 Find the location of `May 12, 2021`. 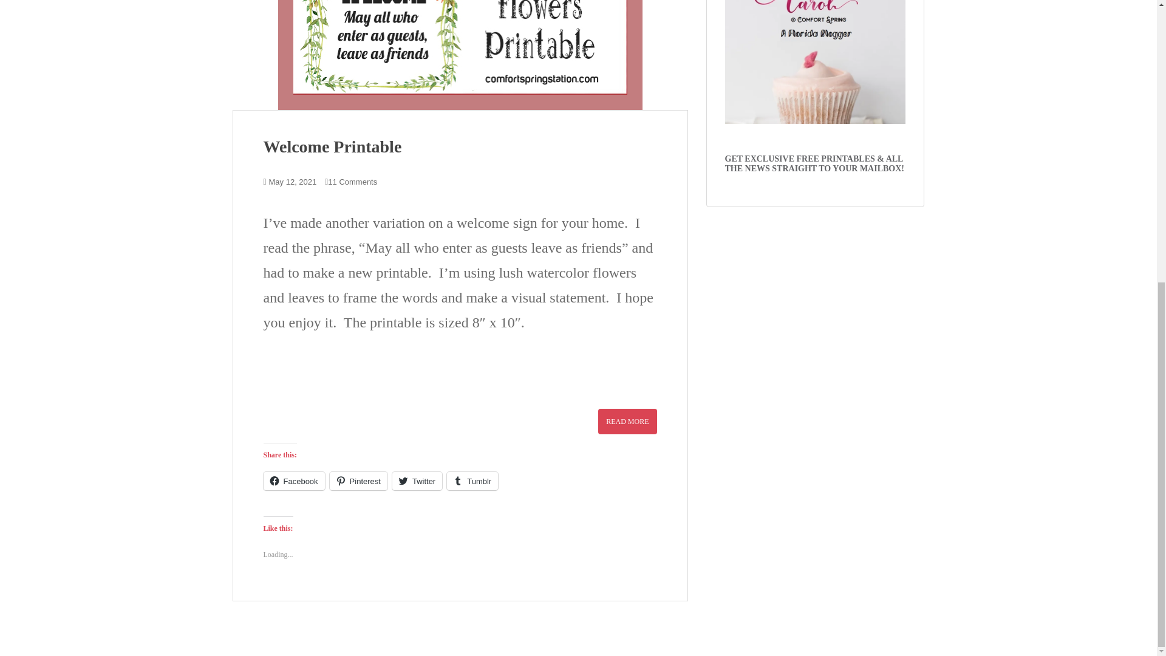

May 12, 2021 is located at coordinates (293, 181).